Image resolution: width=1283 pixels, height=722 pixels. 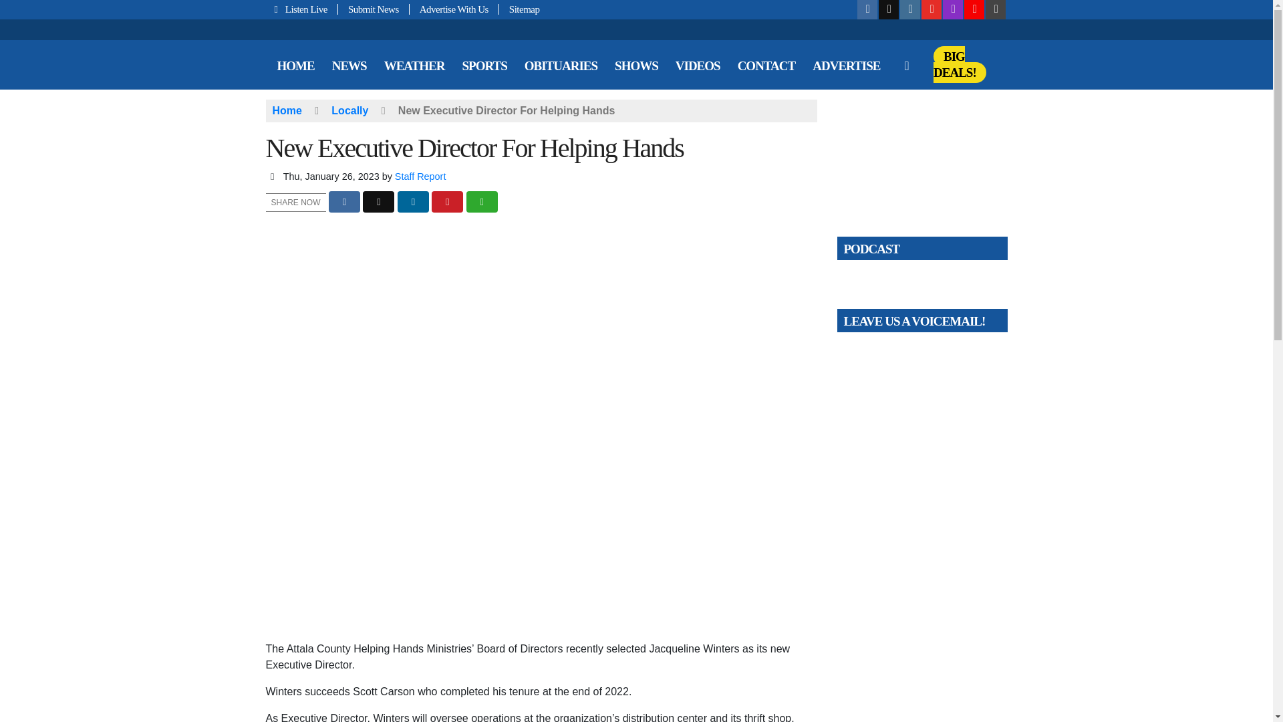 What do you see at coordinates (302, 9) in the screenshot?
I see `Listen Live` at bounding box center [302, 9].